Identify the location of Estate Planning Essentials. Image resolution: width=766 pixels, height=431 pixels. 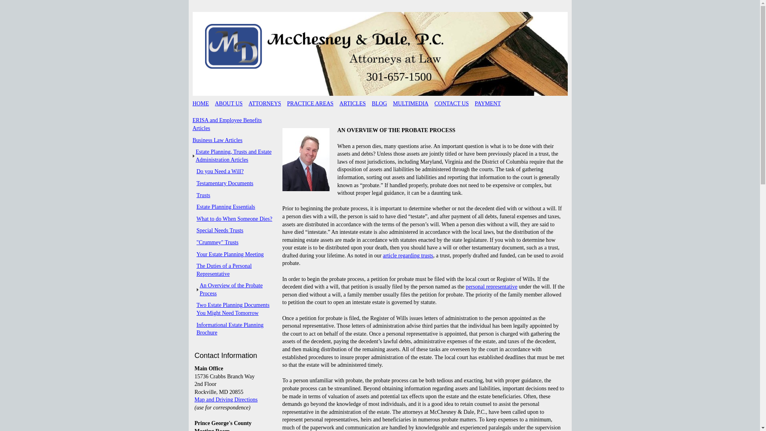
(234, 207).